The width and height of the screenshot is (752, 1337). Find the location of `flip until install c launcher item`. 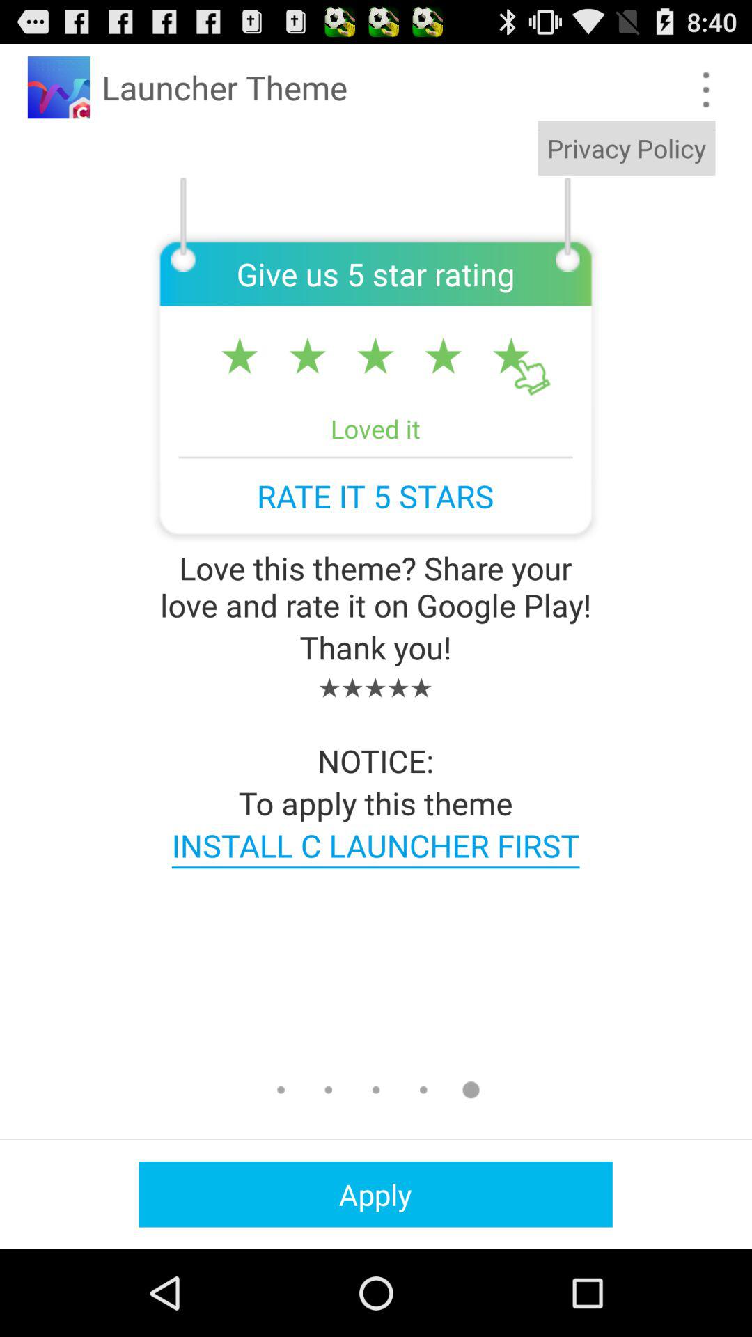

flip until install c launcher item is located at coordinates (375, 845).